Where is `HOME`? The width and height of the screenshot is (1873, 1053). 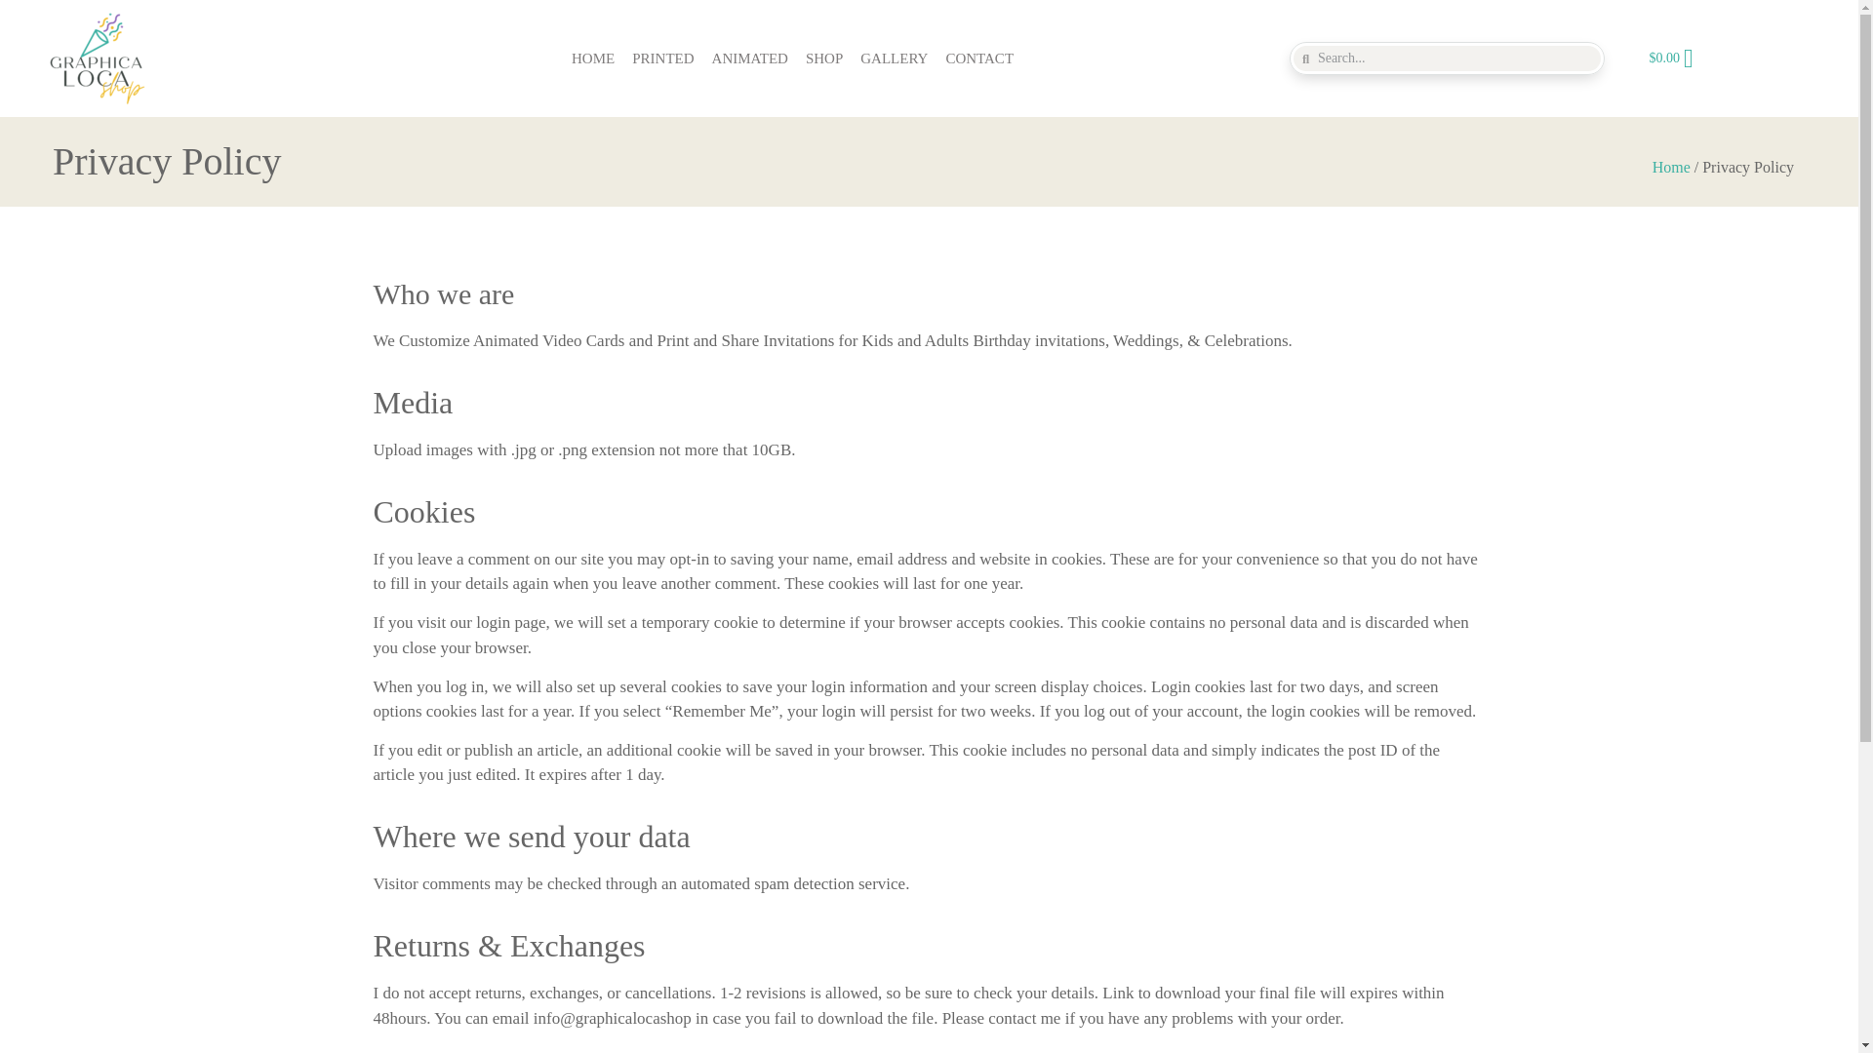
HOME is located at coordinates (593, 58).